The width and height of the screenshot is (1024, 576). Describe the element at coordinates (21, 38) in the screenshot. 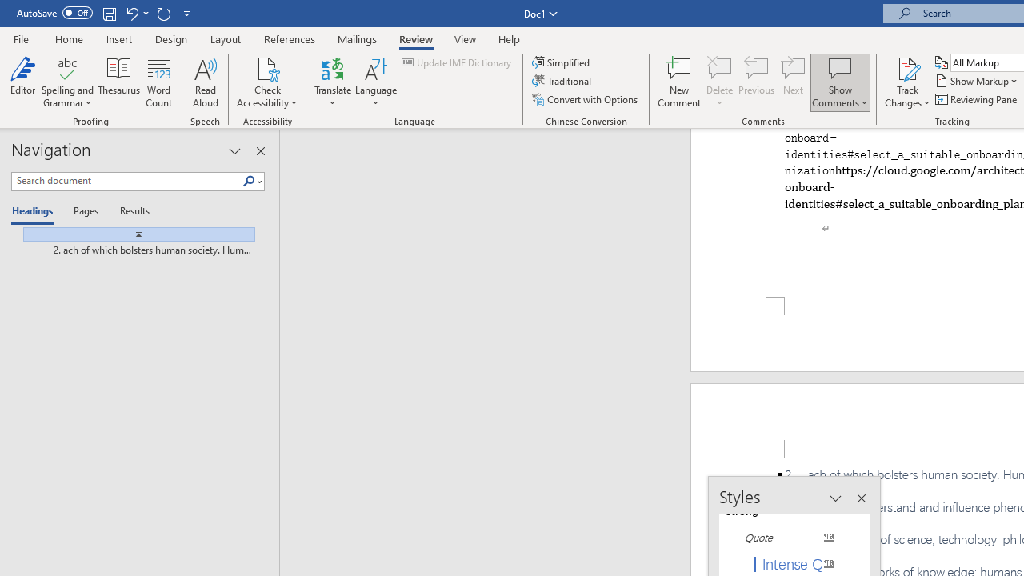

I see `File Tab` at that location.